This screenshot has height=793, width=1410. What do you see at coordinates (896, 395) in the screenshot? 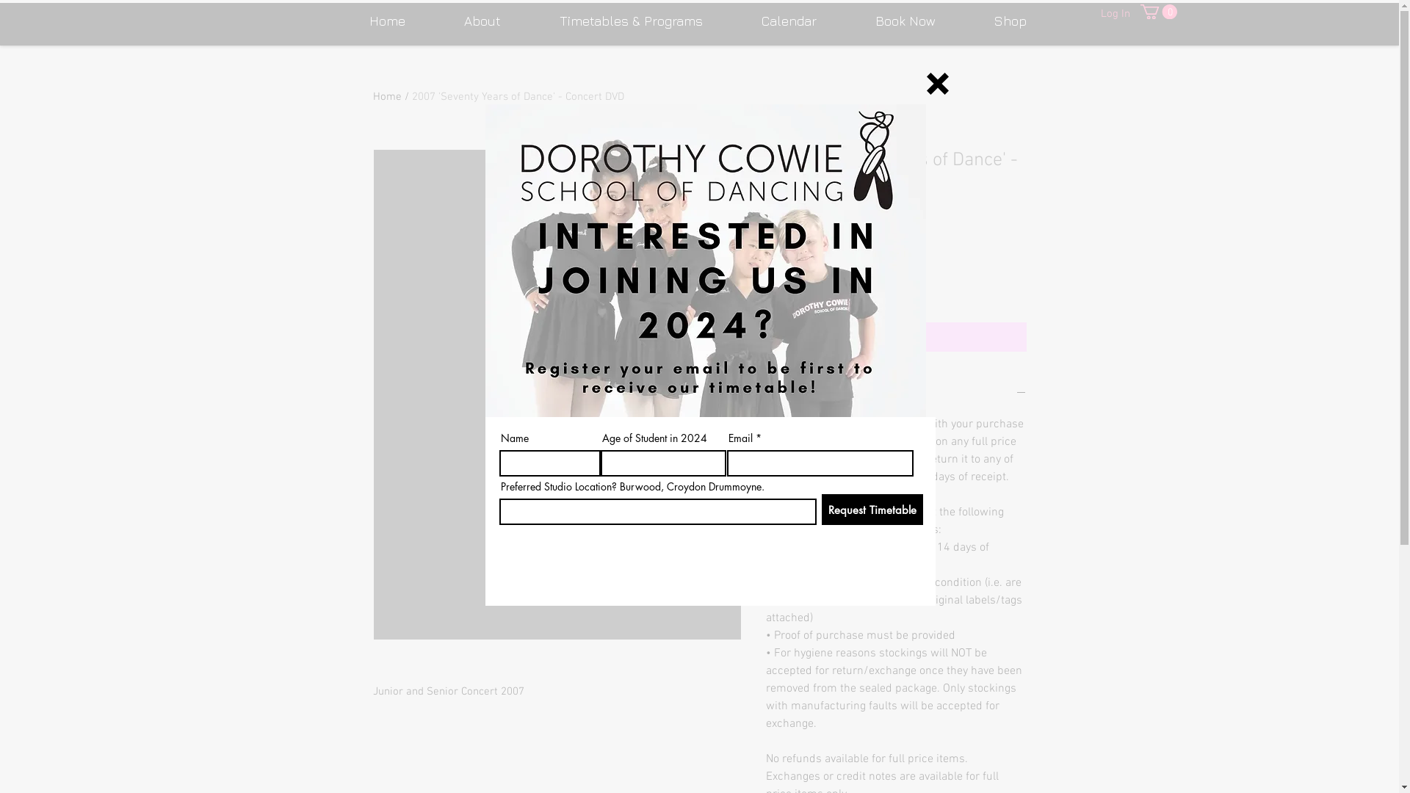
I see `Return/Exchange Policy` at bounding box center [896, 395].